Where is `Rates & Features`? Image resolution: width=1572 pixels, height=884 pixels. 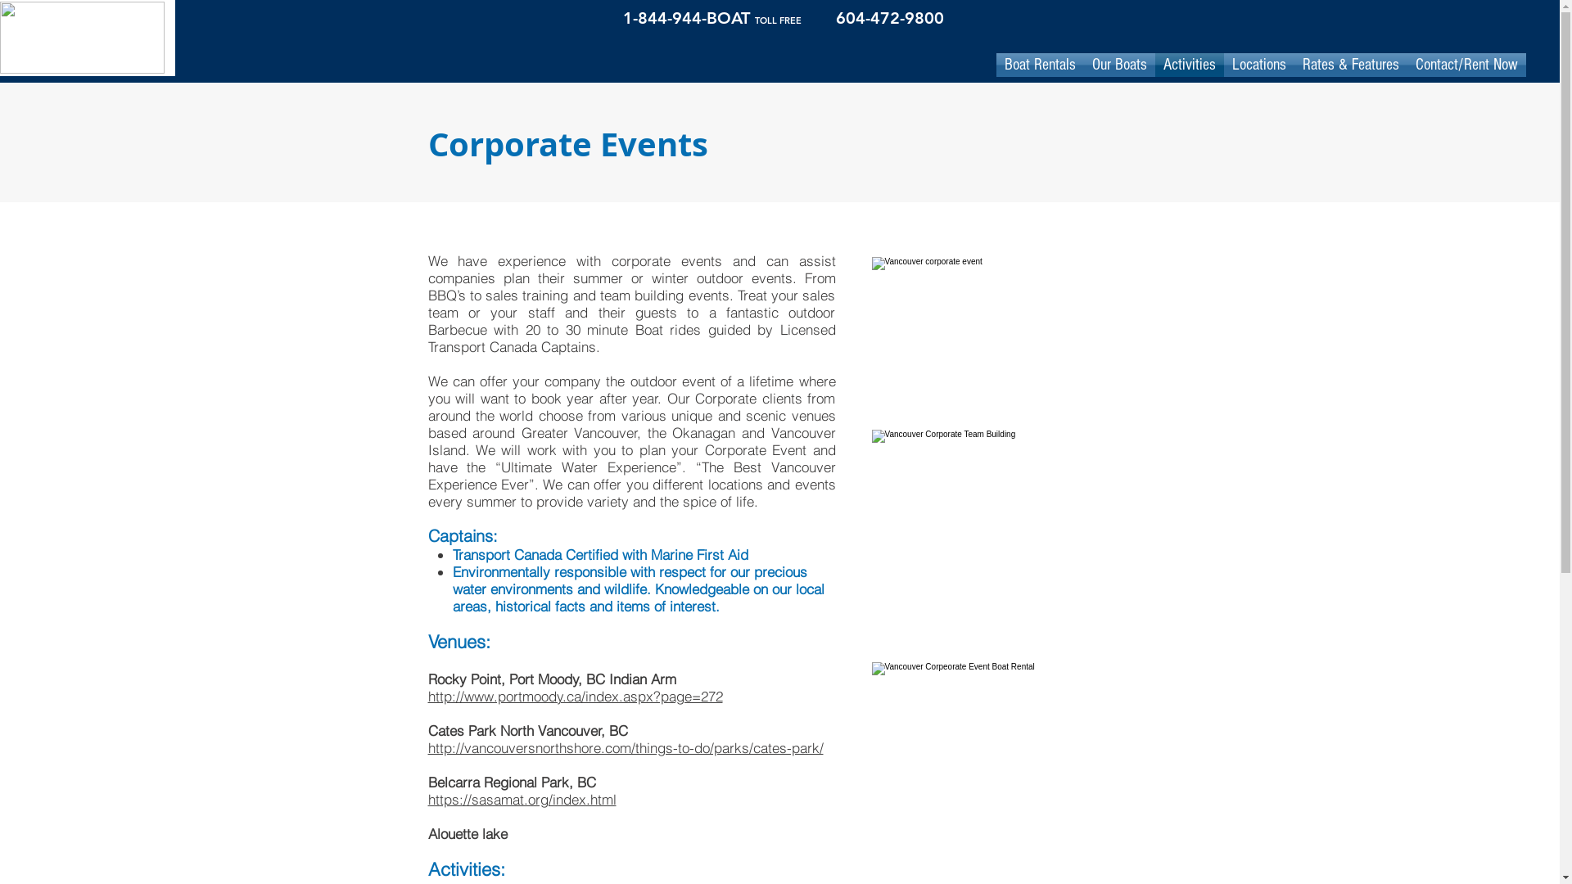 Rates & Features is located at coordinates (1350, 65).